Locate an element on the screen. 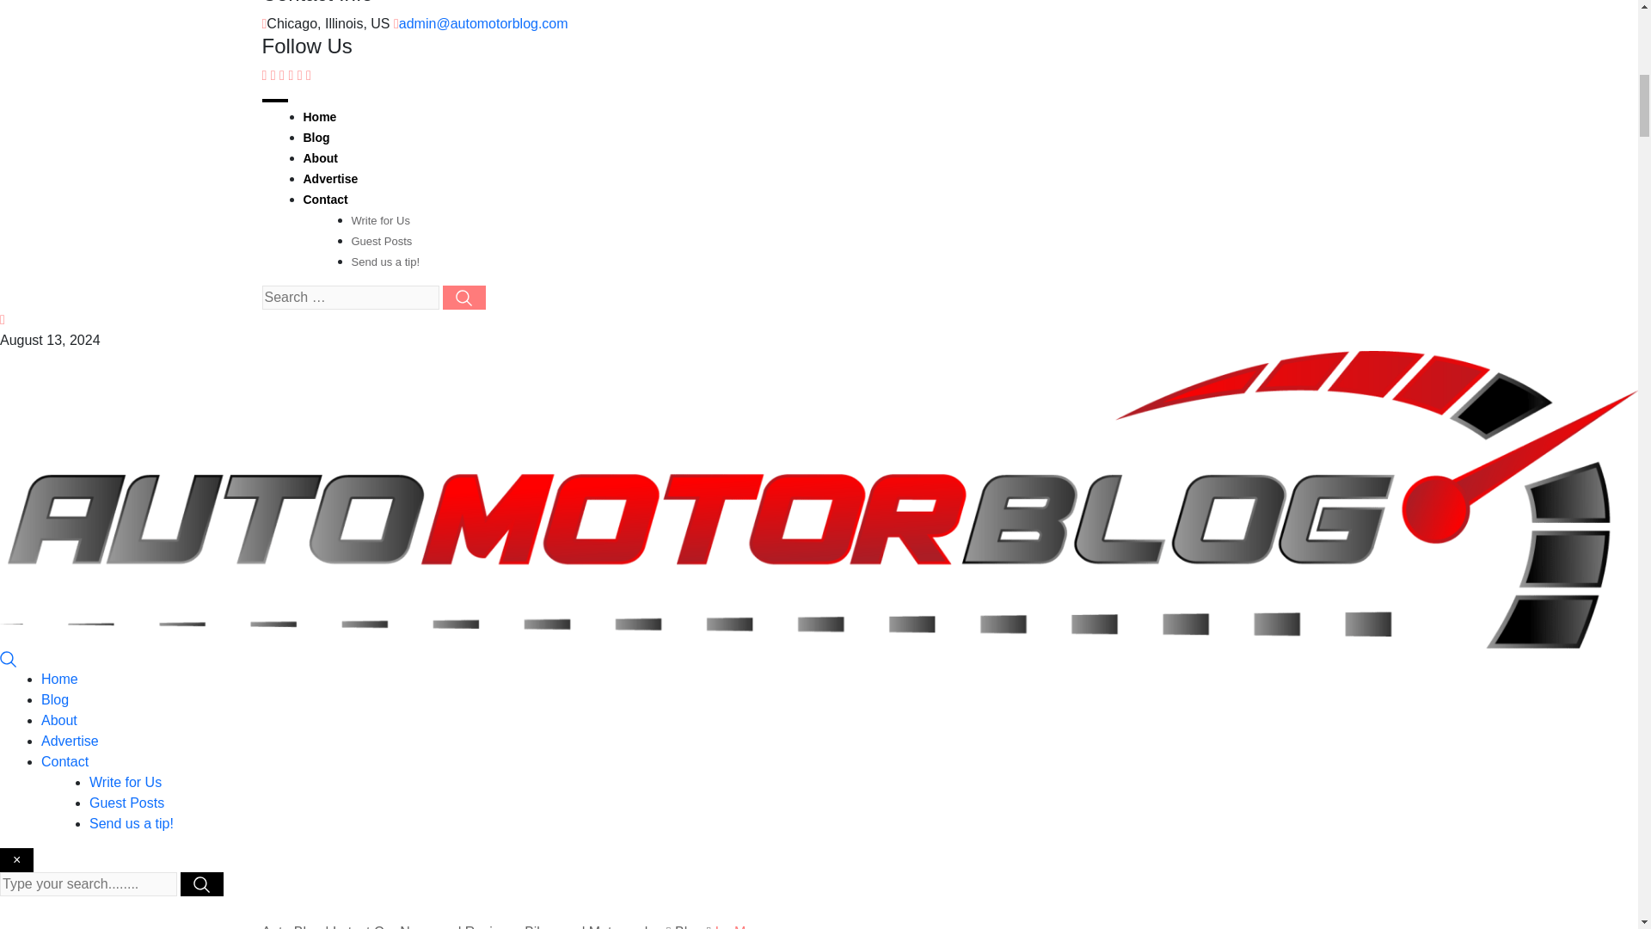  Advertise is located at coordinates (71, 741).